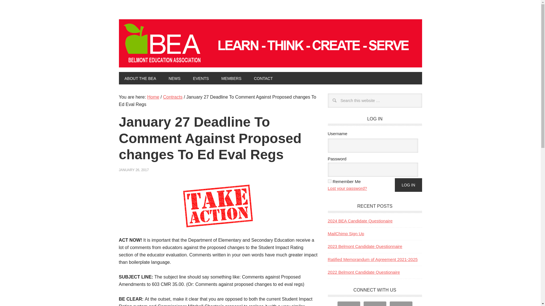 This screenshot has height=306, width=545. What do you see at coordinates (232, 78) in the screenshot?
I see `MEMBERS` at bounding box center [232, 78].